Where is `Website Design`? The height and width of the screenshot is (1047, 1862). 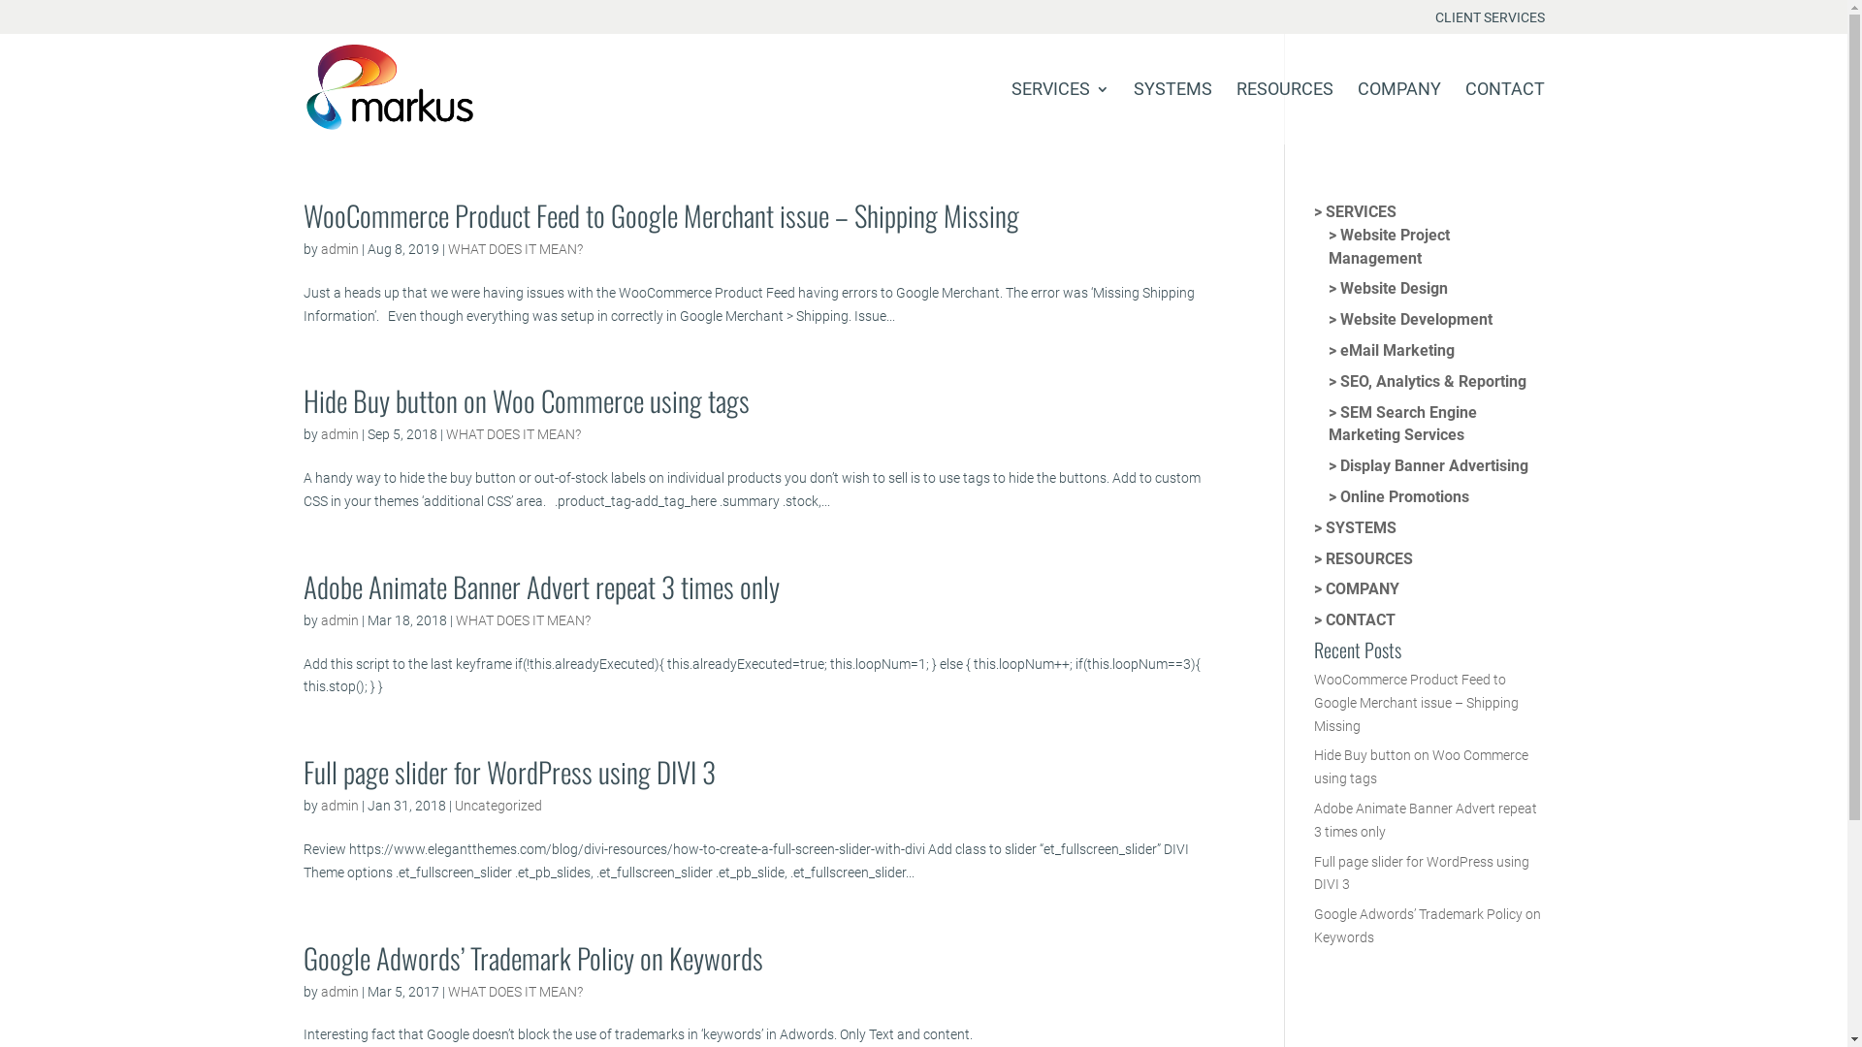 Website Design is located at coordinates (1389, 289).